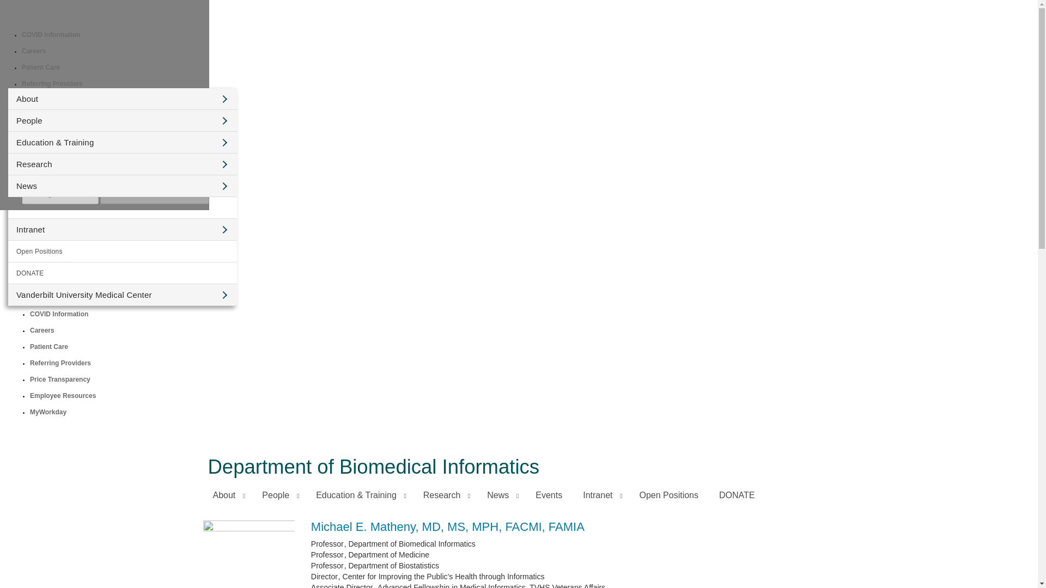  What do you see at coordinates (145, 59) in the screenshot?
I see `Search search` at bounding box center [145, 59].